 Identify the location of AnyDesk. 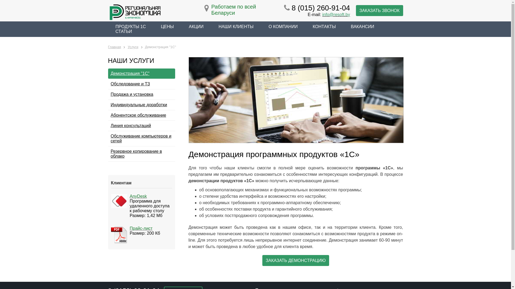
(138, 196).